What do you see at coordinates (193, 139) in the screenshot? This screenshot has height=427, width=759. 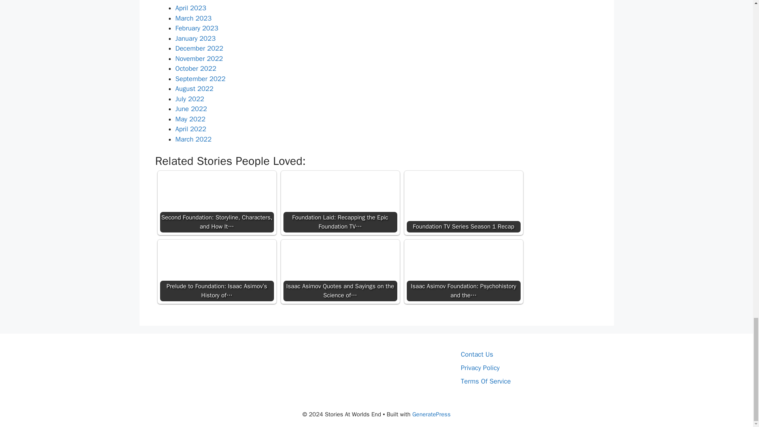 I see `March 2022` at bounding box center [193, 139].